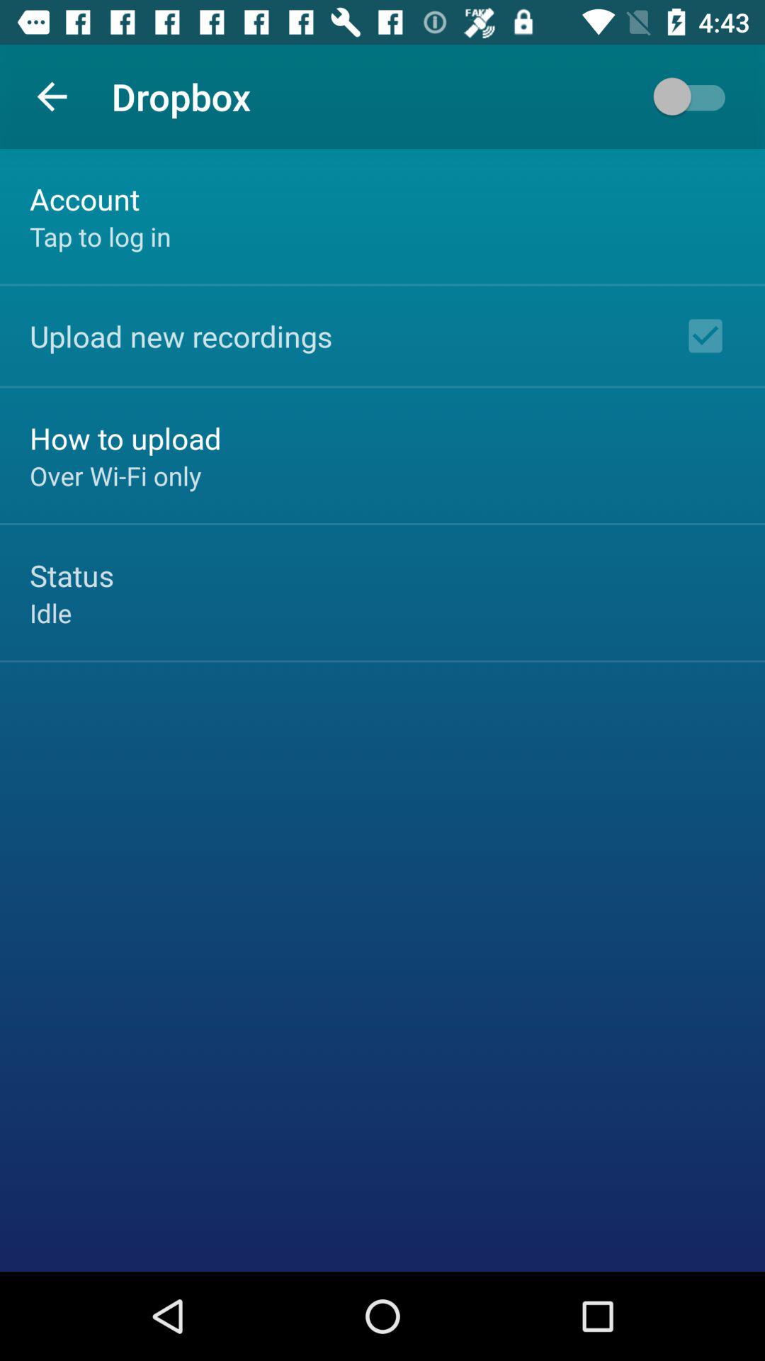  Describe the element at coordinates (72, 576) in the screenshot. I see `turn off the status` at that location.